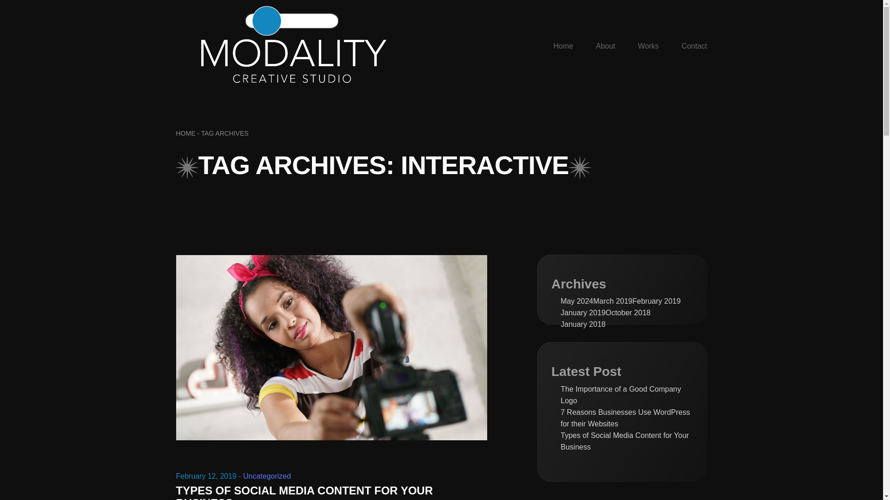 The image size is (890, 500). What do you see at coordinates (583, 324) in the screenshot?
I see `January 2018` at bounding box center [583, 324].